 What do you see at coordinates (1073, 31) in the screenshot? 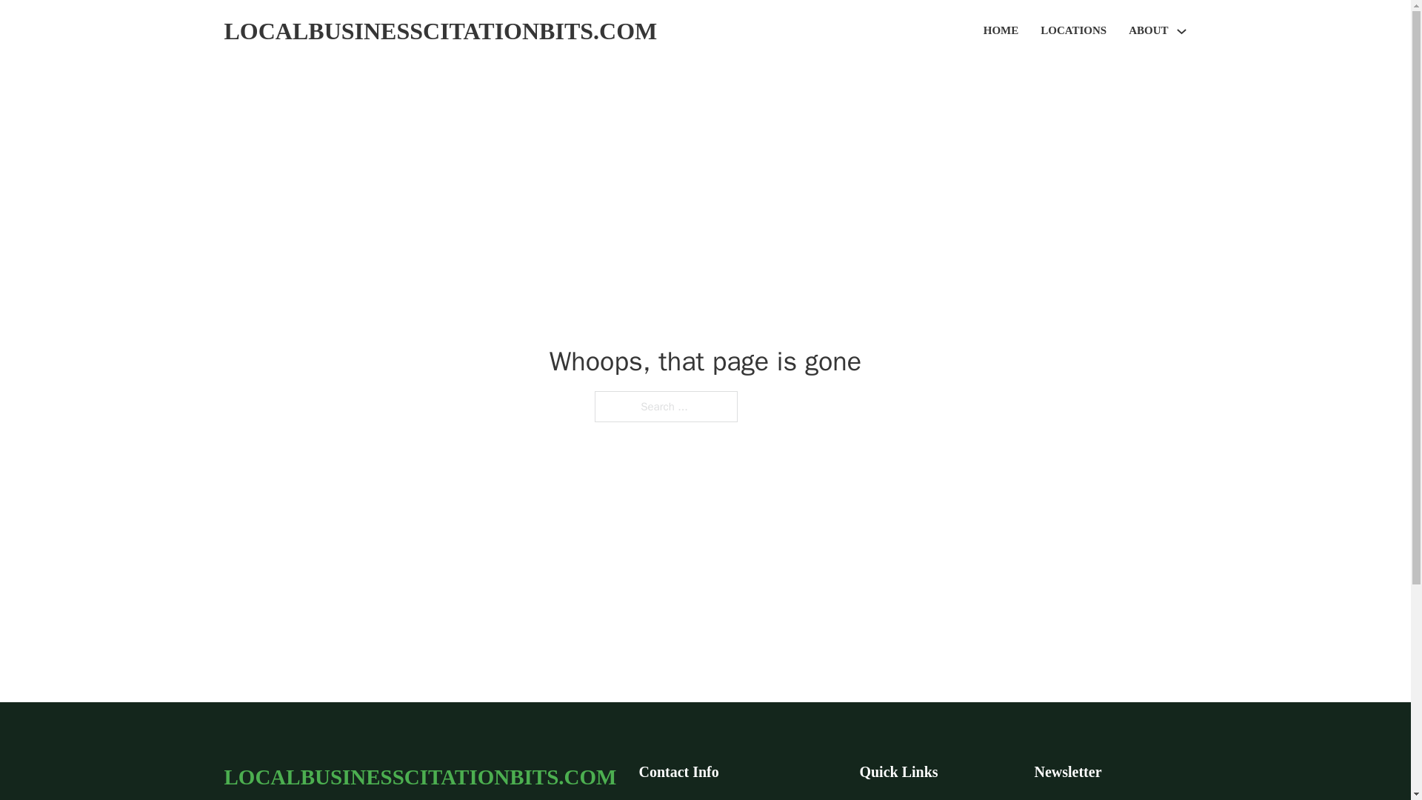
I see `LOCATIONS` at bounding box center [1073, 31].